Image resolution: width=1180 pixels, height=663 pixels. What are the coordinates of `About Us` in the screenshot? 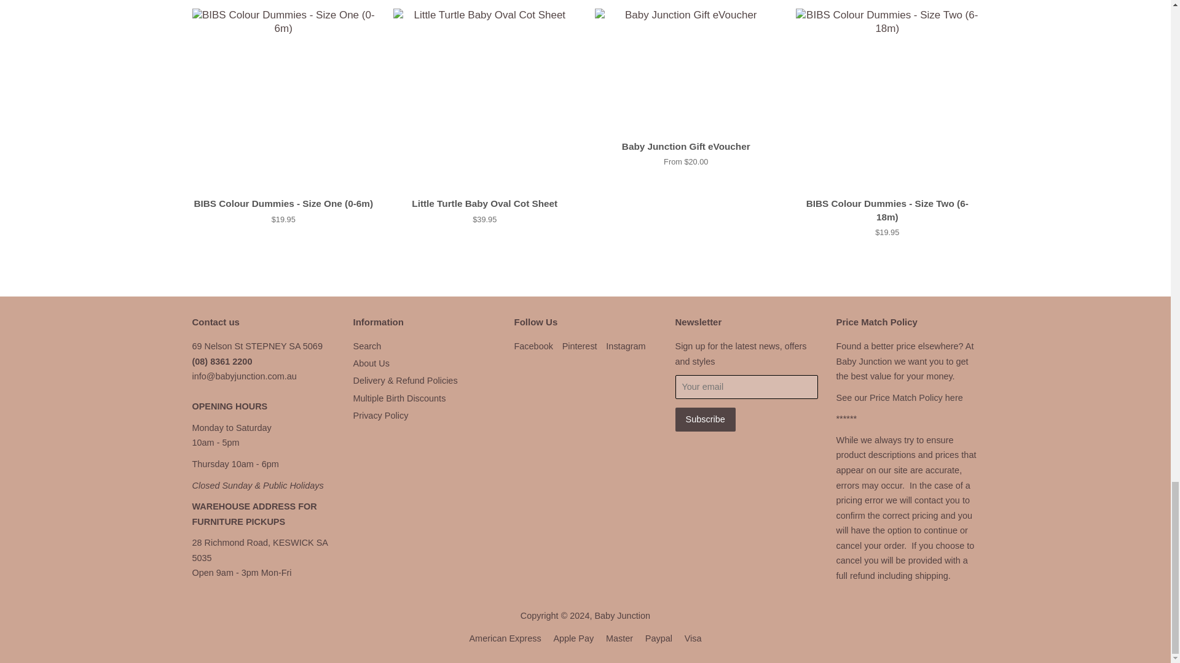 It's located at (371, 363).